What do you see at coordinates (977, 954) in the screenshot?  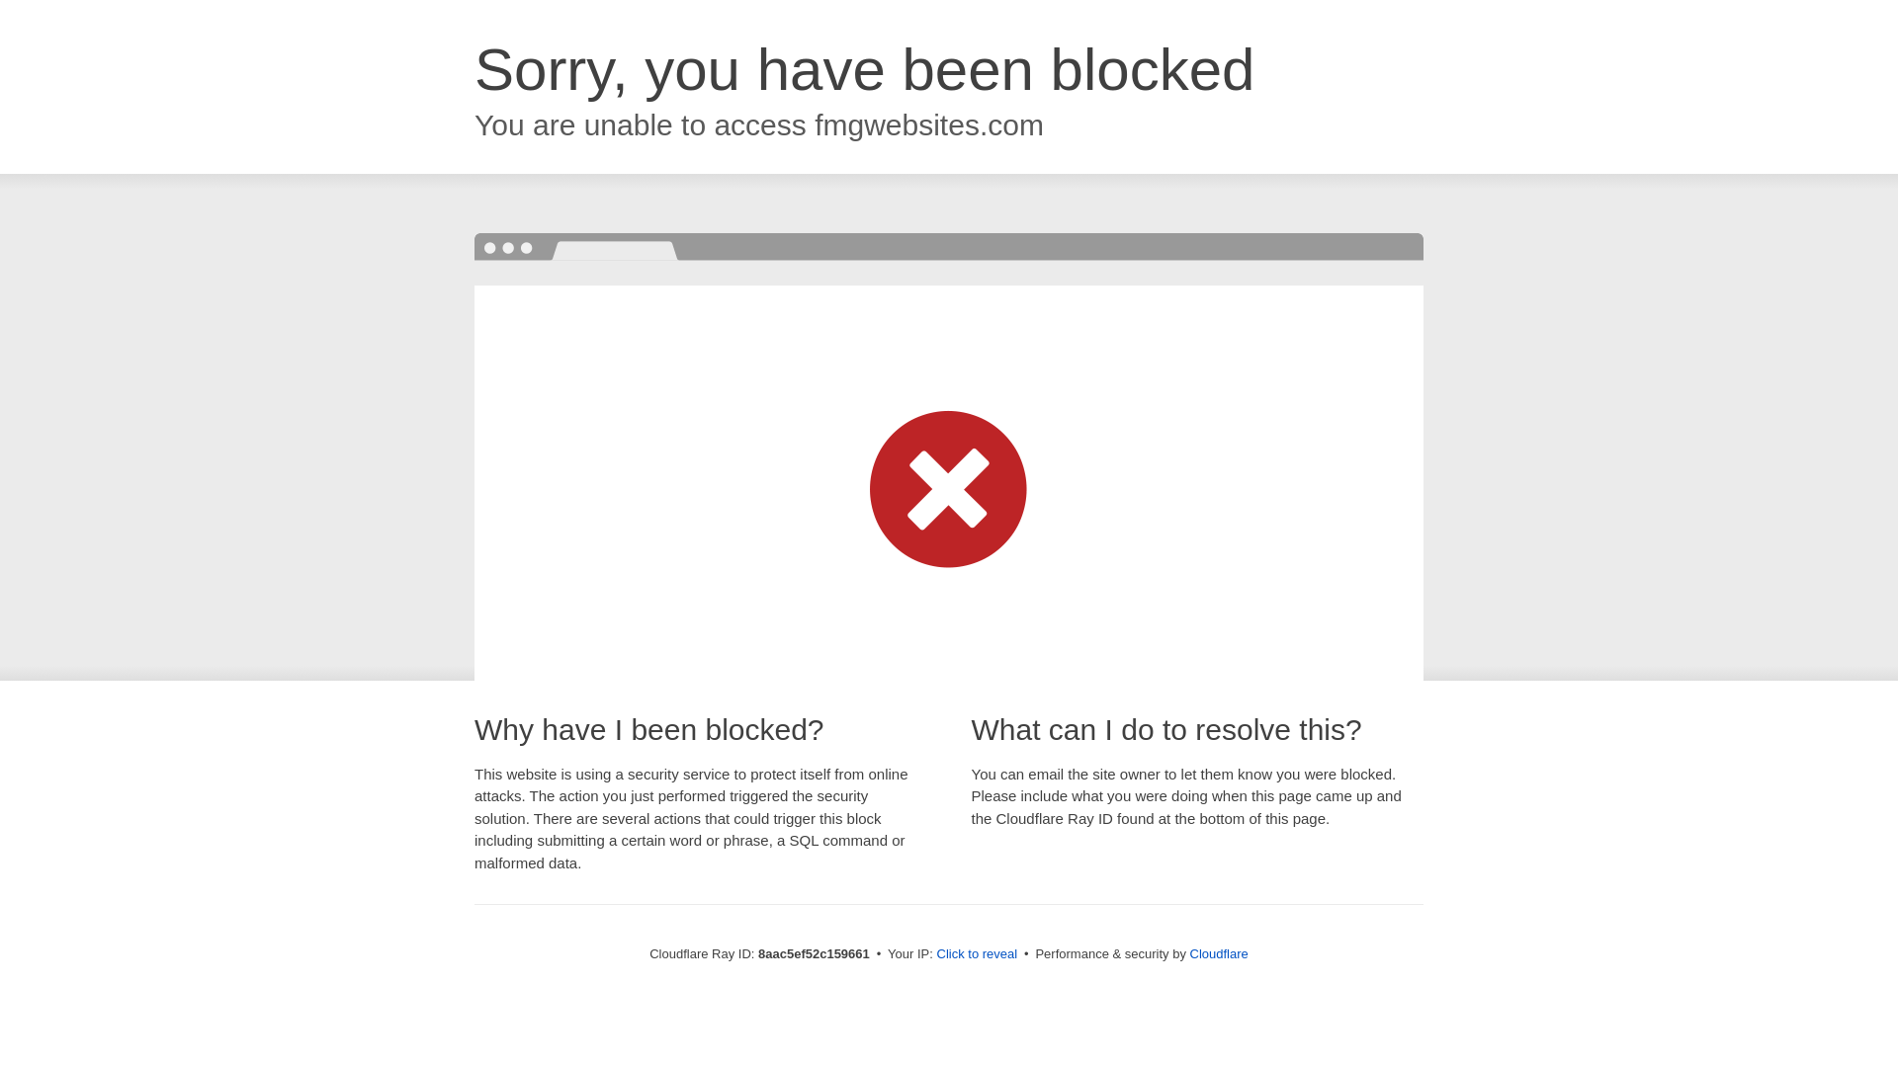 I see `Click to reveal` at bounding box center [977, 954].